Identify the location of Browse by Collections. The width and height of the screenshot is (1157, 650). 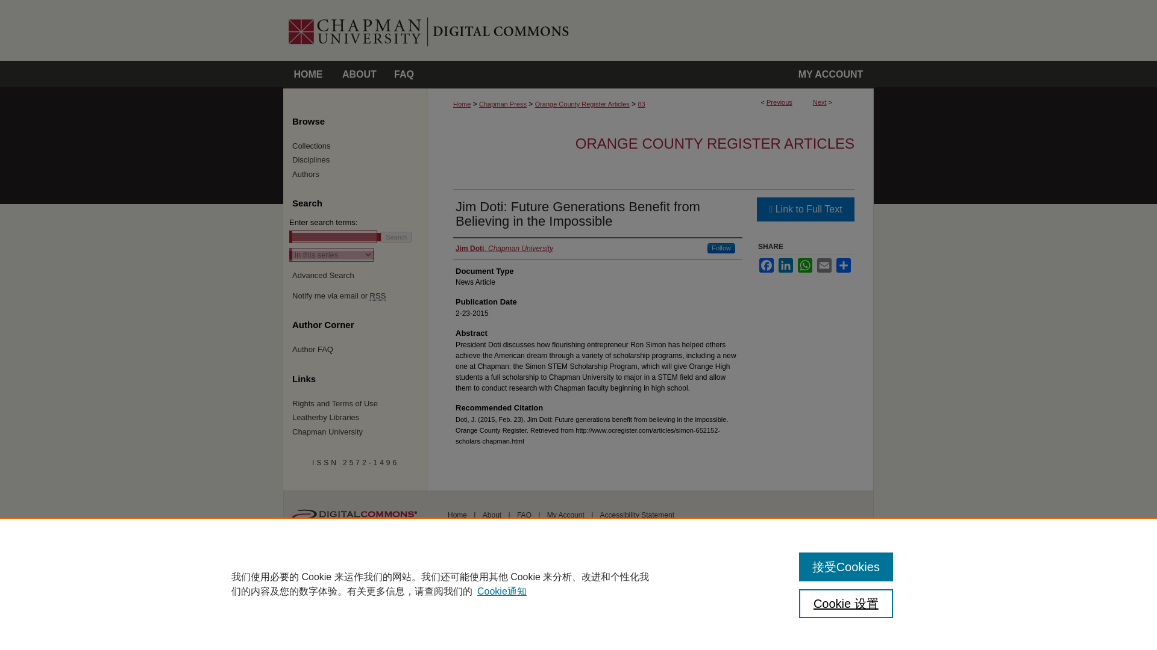
(360, 146).